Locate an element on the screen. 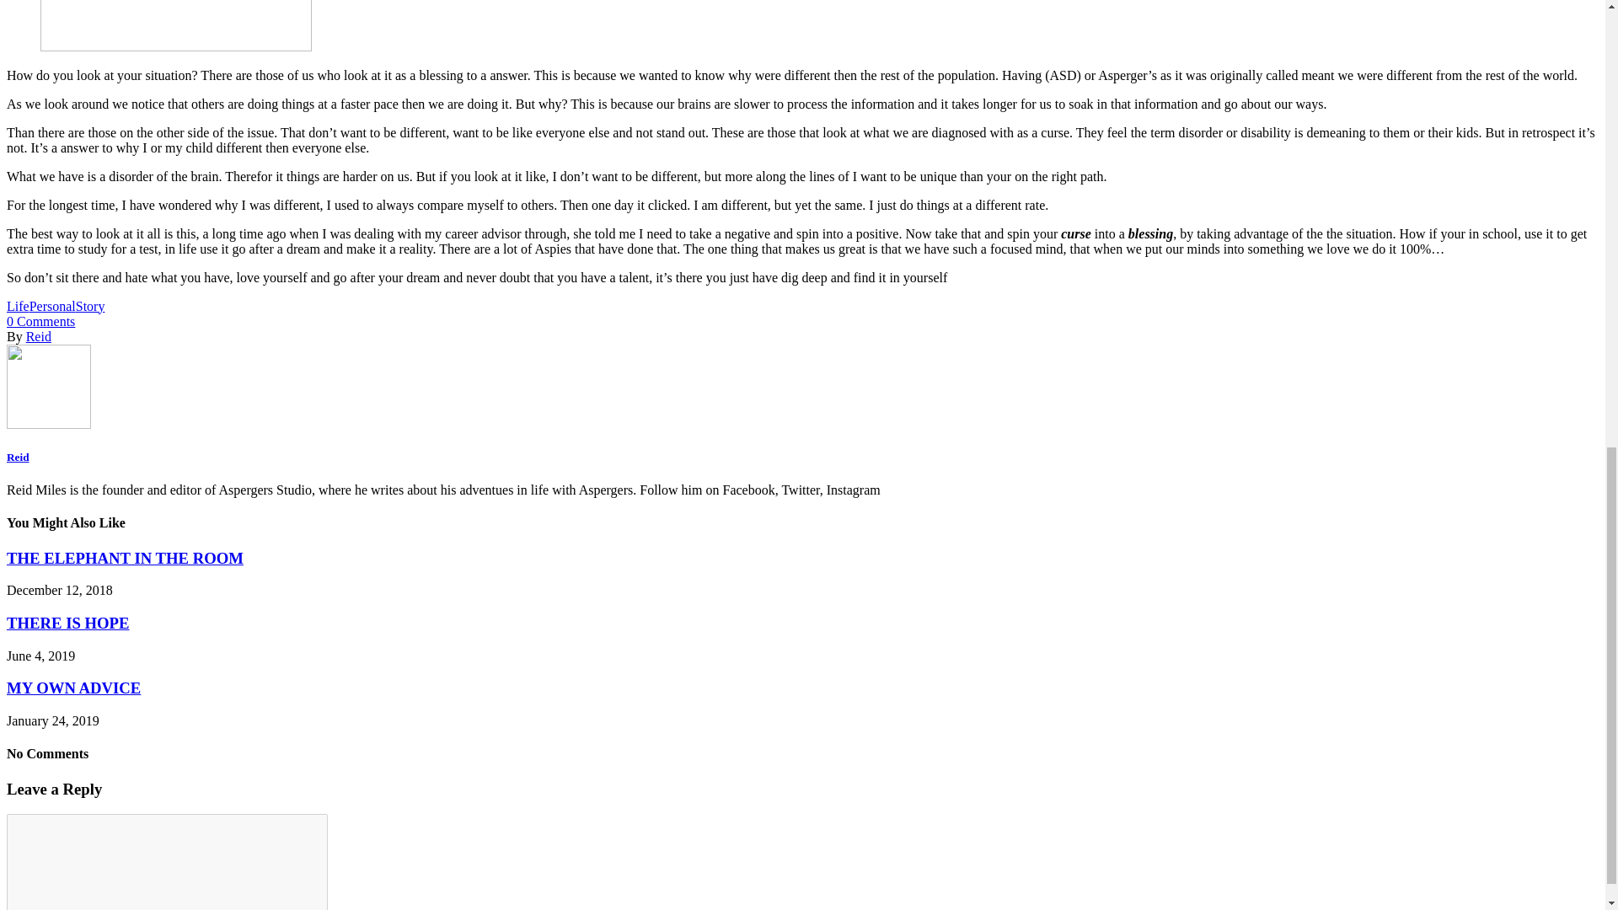 The height and width of the screenshot is (910, 1618). Posts by Reid is located at coordinates (39, 336).